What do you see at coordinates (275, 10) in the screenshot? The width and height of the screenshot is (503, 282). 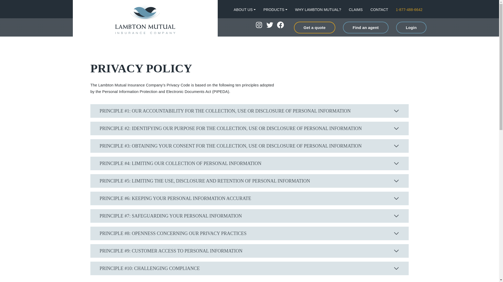 I see `Products` at bounding box center [275, 10].